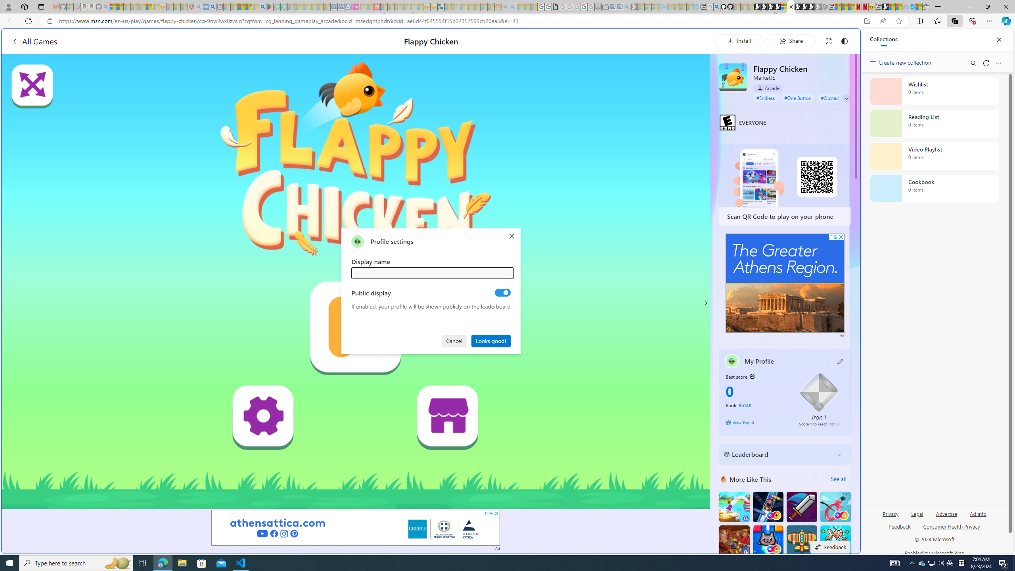 The image size is (1015, 571). Describe the element at coordinates (934, 91) in the screenshot. I see `Wishlist collection, 0 items` at that location.